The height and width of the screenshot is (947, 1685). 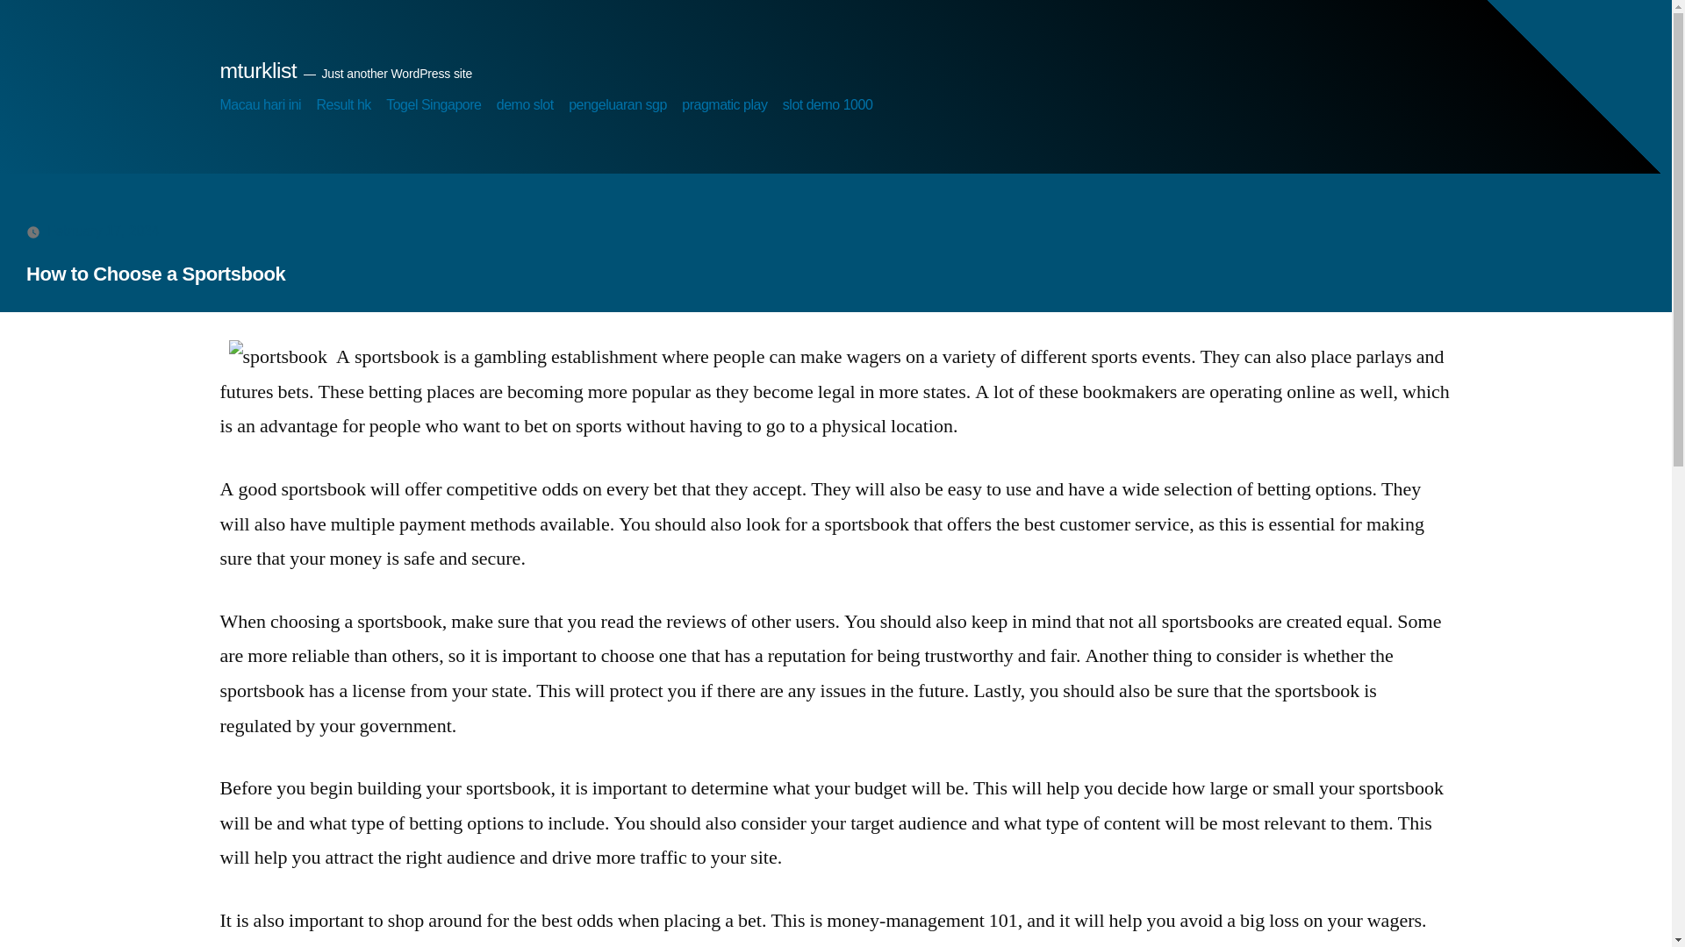 I want to click on pragmatic play, so click(x=724, y=105).